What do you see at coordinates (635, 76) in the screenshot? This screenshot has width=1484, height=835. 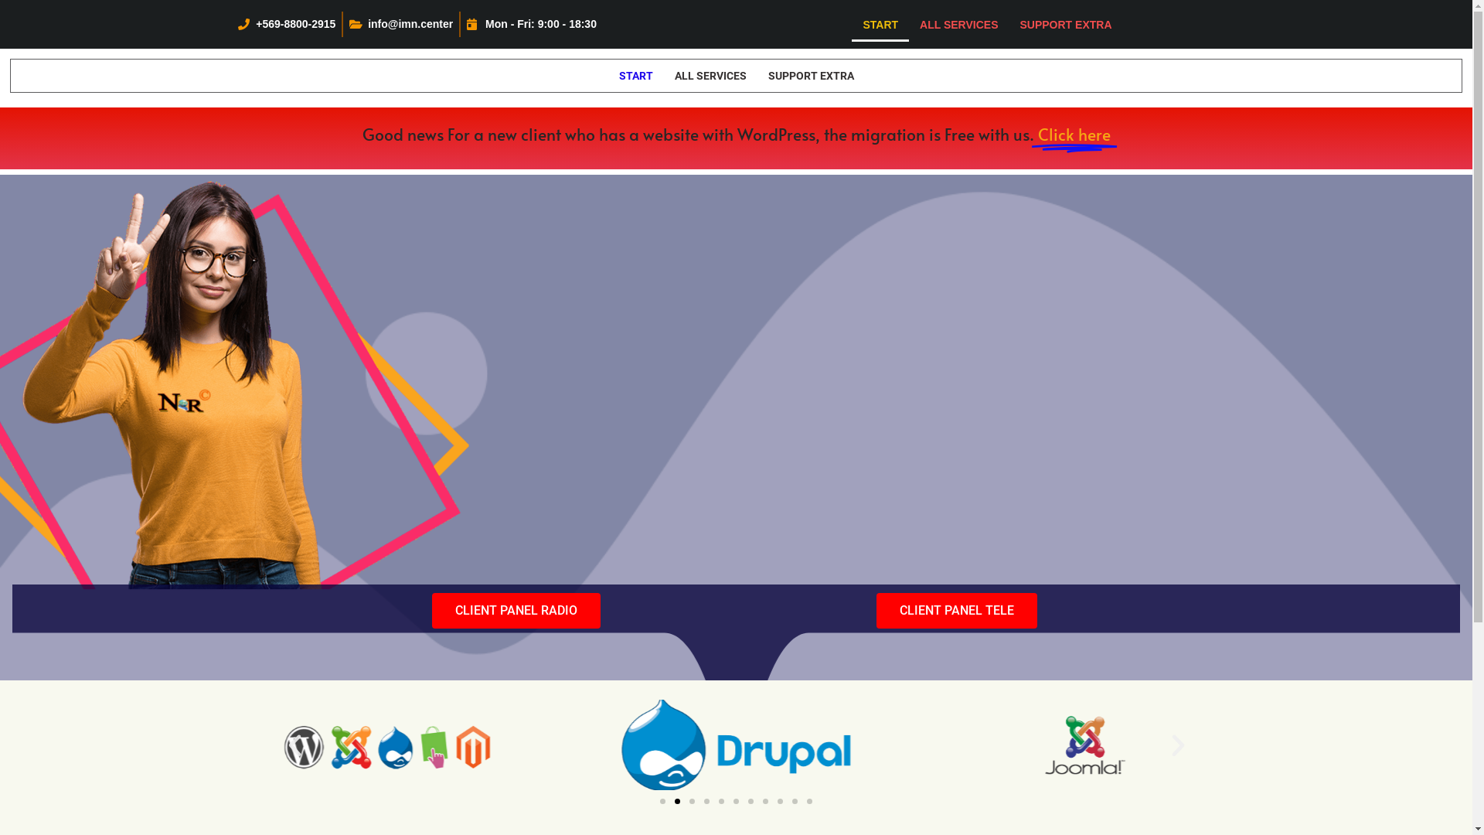 I see `START` at bounding box center [635, 76].